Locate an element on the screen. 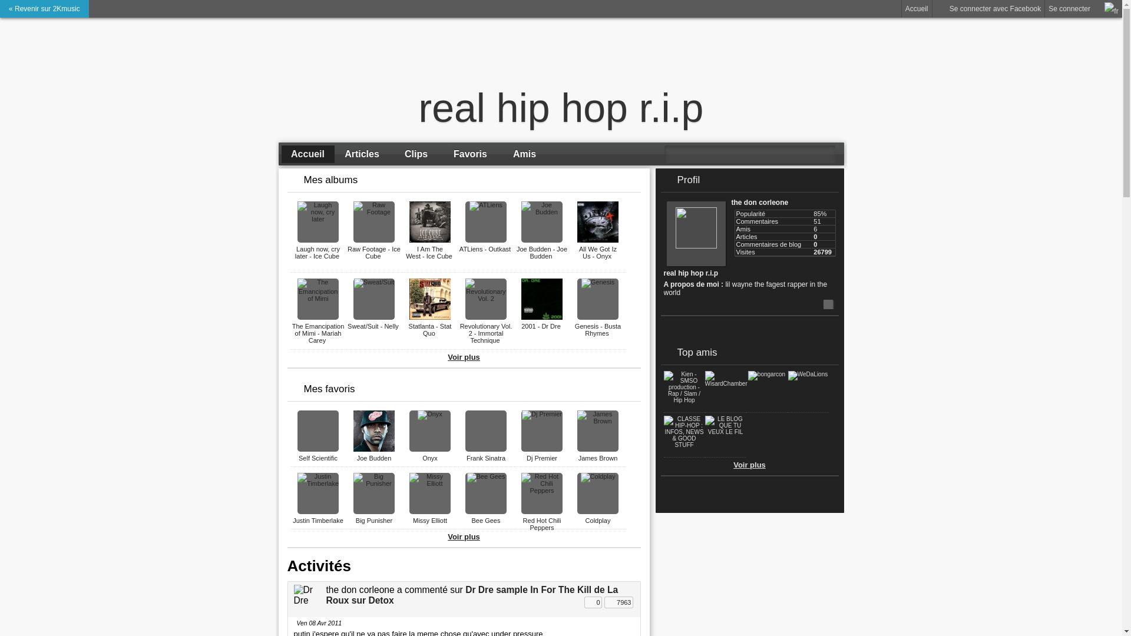 Image resolution: width=1131 pixels, height=636 pixels. Frank Sinatra is located at coordinates (486, 458).